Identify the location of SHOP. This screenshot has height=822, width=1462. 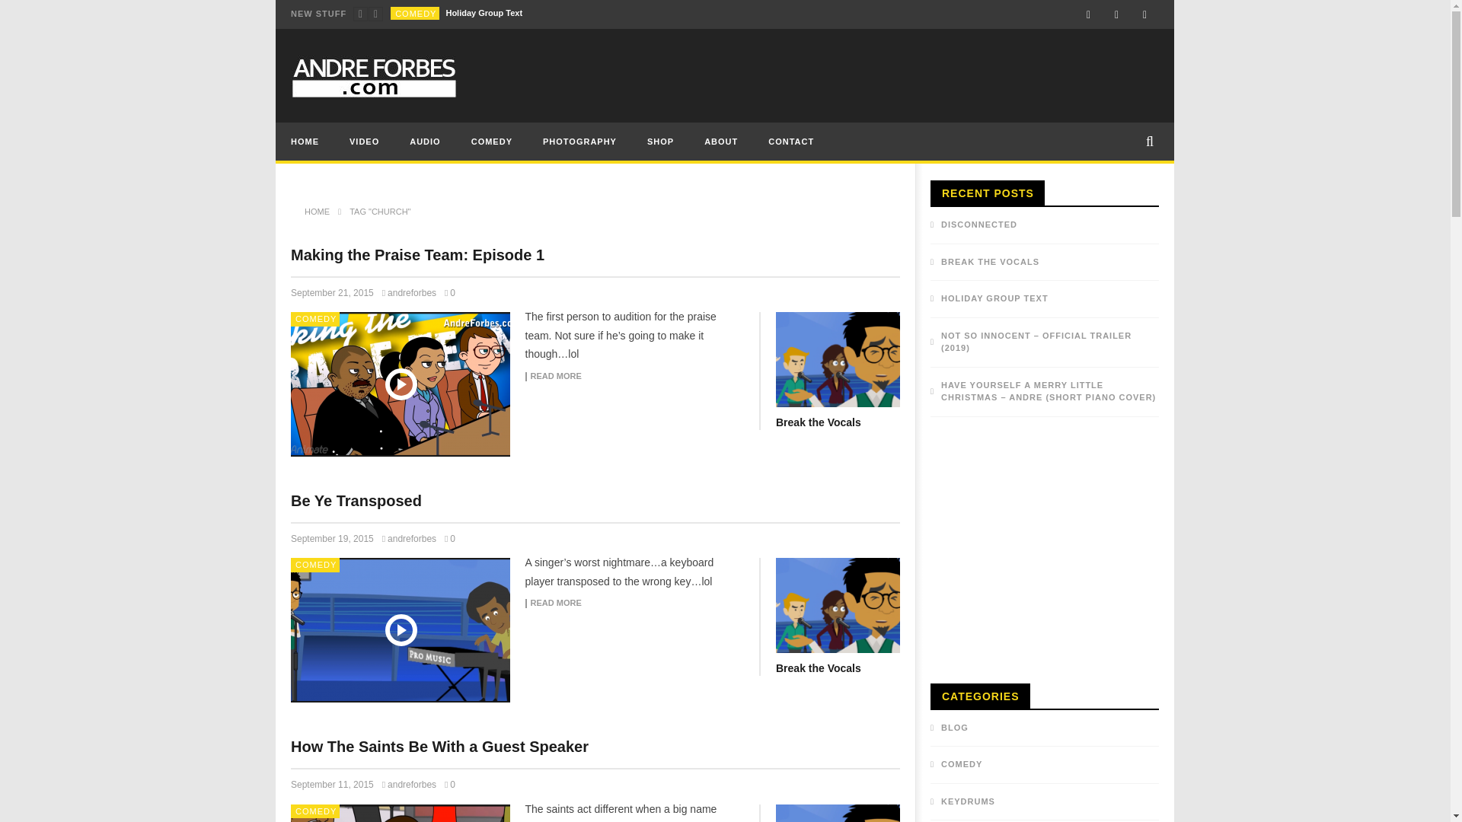
(659, 141).